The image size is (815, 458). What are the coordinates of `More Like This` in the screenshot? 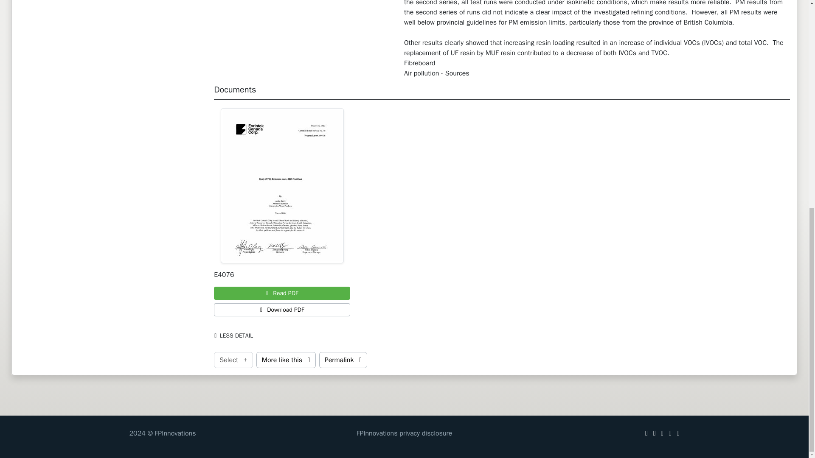 It's located at (286, 360).